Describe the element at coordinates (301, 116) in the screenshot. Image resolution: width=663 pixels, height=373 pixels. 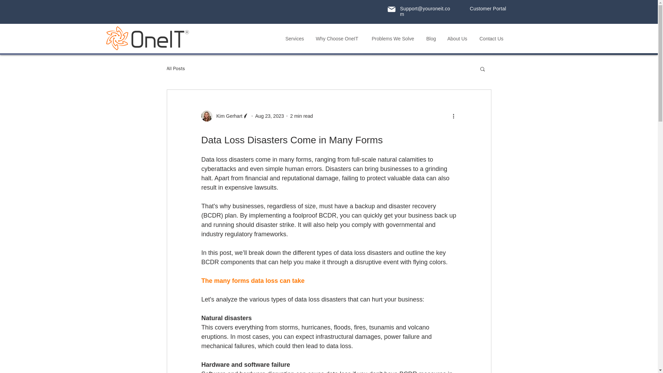
I see `2 min read` at that location.